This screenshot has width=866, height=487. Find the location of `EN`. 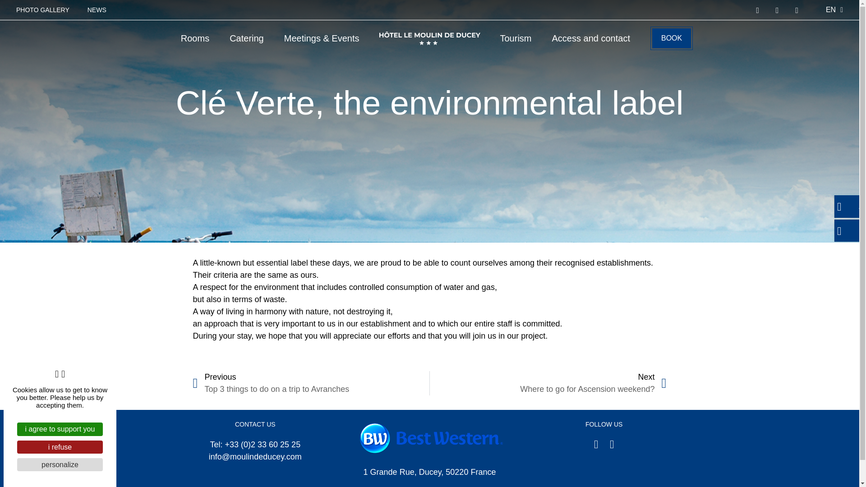

EN is located at coordinates (834, 10).